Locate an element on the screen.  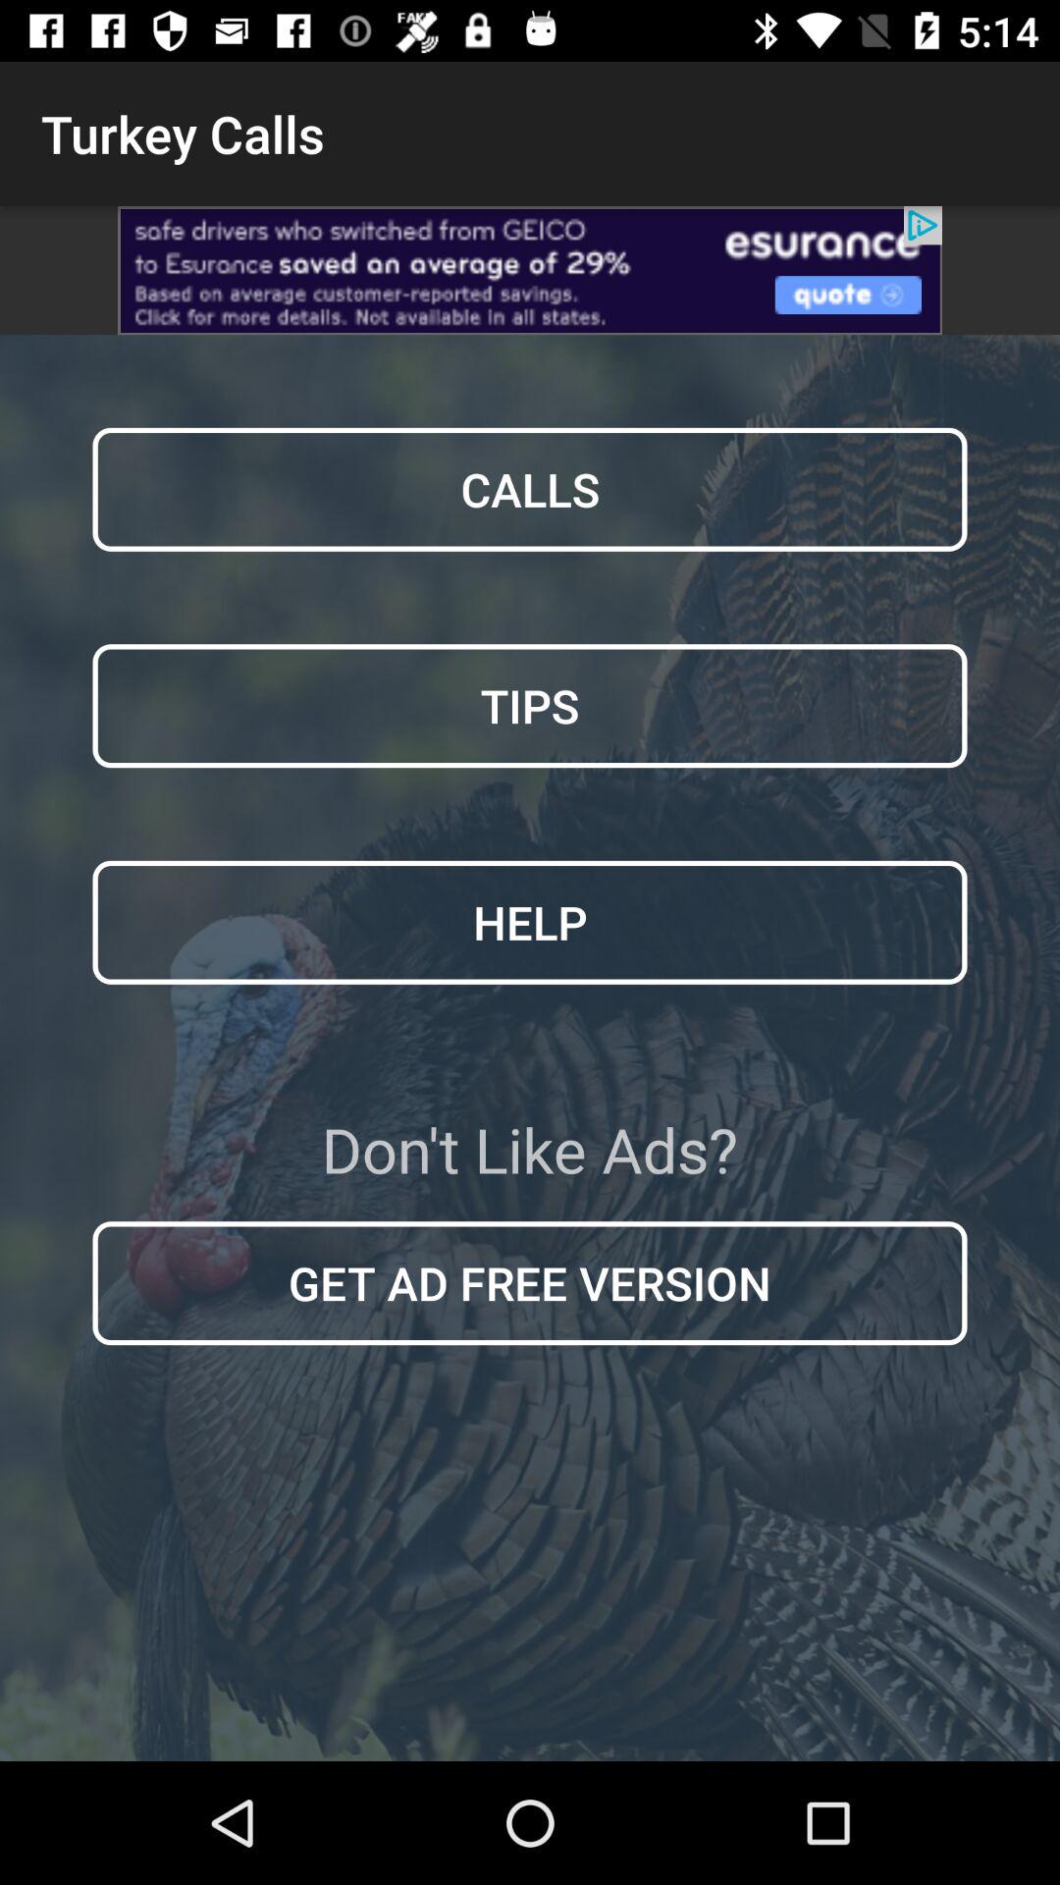
banner advertisement is located at coordinates (530, 271).